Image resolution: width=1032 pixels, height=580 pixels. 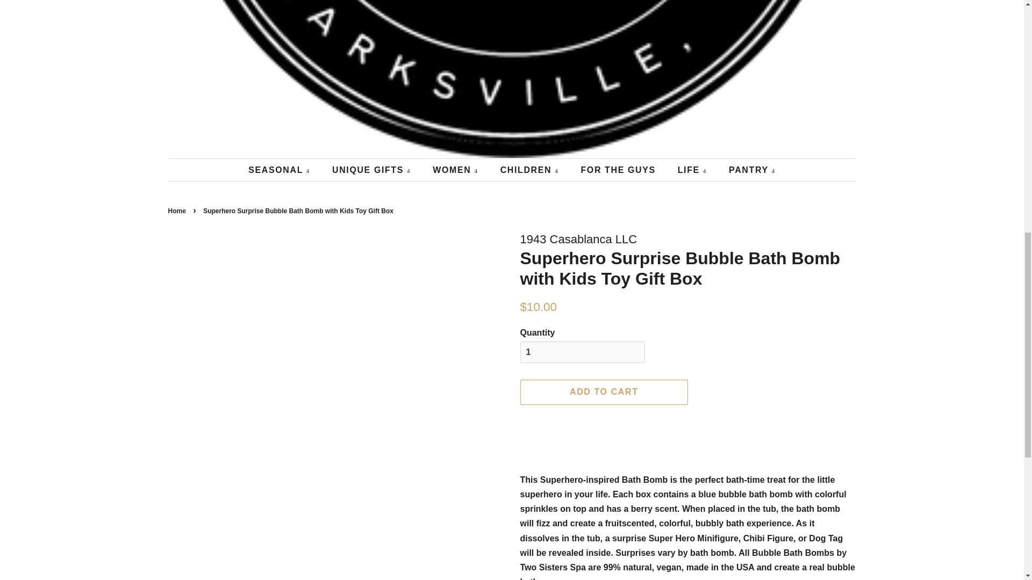 I want to click on 1, so click(x=583, y=352).